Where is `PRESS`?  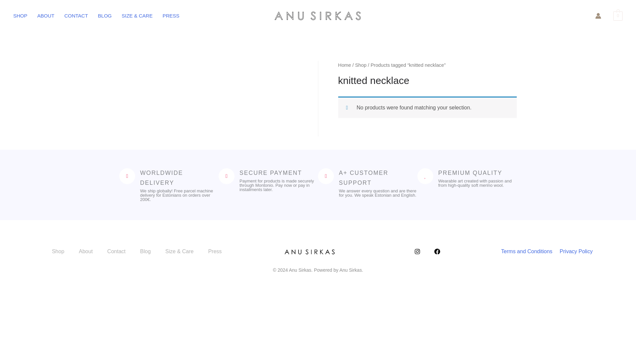
PRESS is located at coordinates (176, 16).